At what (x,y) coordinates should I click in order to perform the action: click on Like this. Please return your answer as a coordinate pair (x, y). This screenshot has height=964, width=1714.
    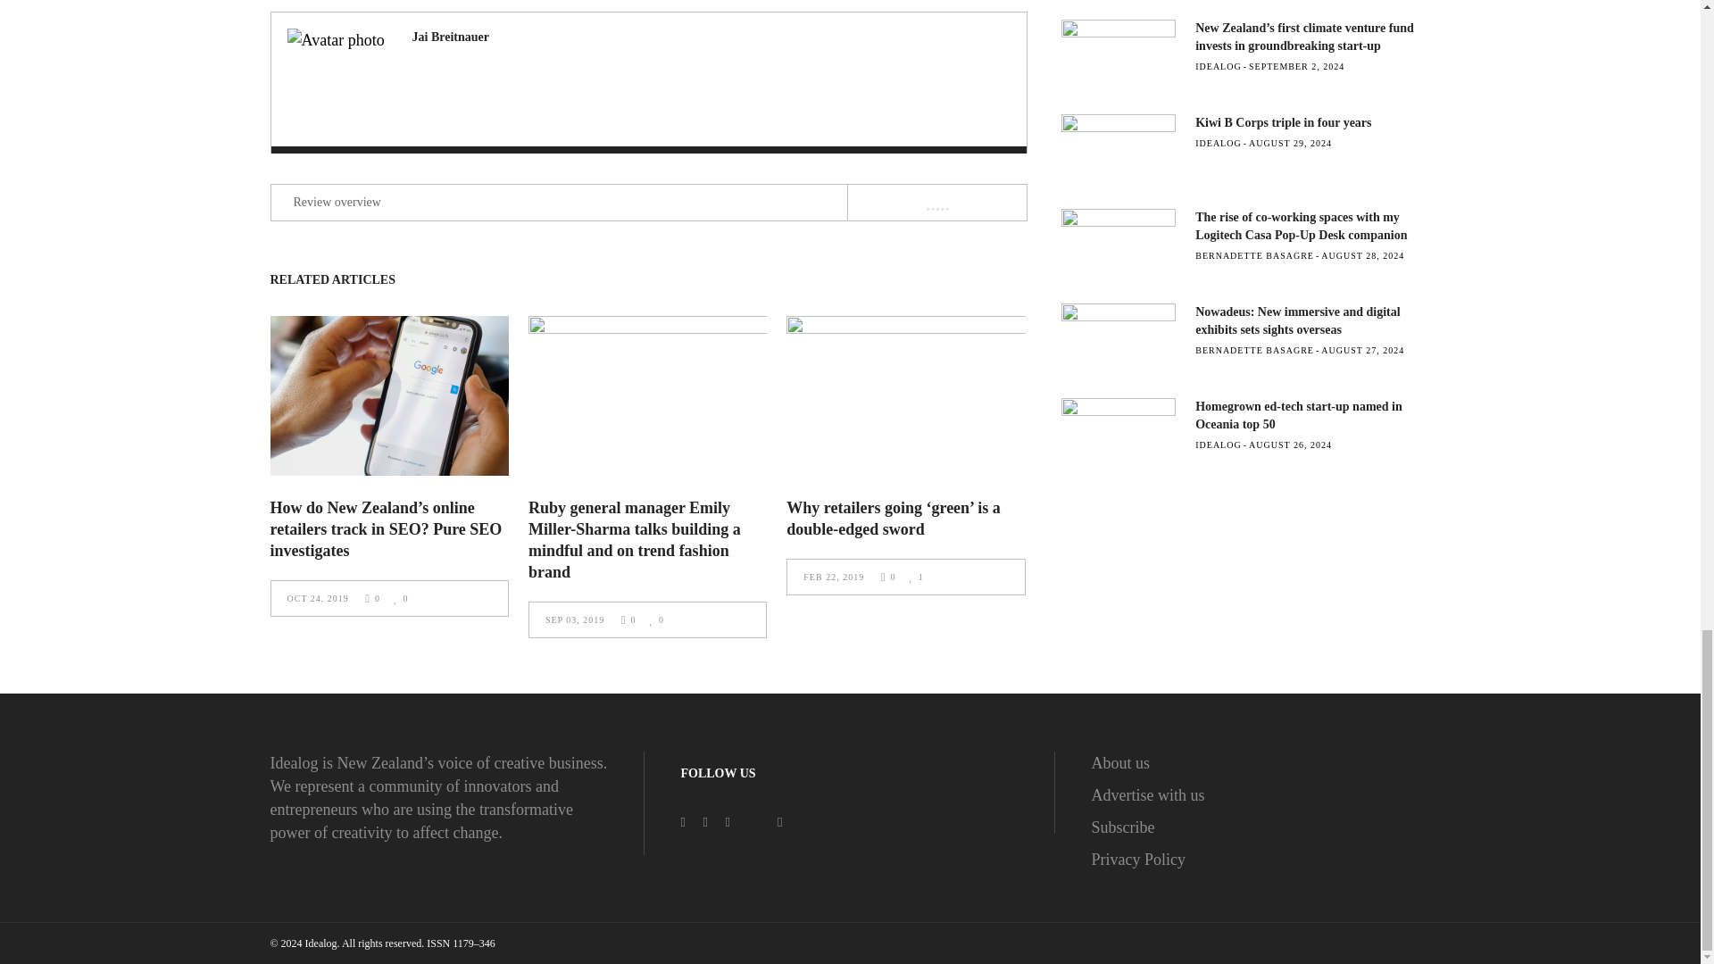
    Looking at the image, I should click on (400, 598).